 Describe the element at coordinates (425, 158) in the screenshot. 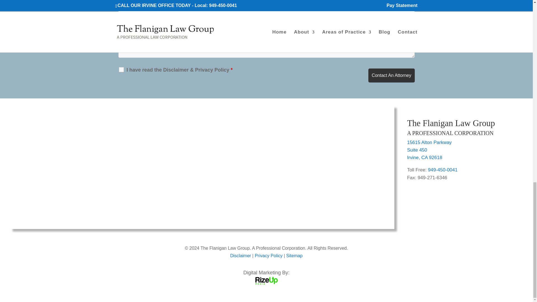

I see `Open in Google Maps` at that location.